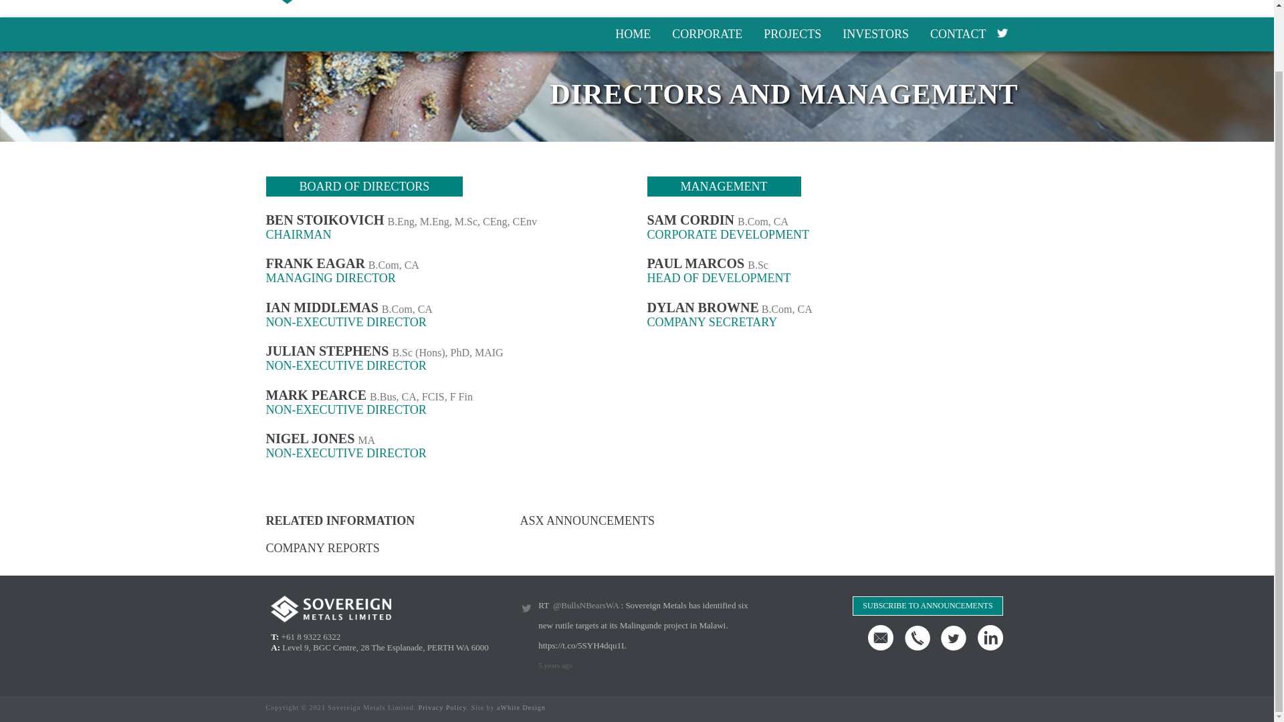 The width and height of the screenshot is (1284, 722). I want to click on INVESTORS, so click(875, 33).